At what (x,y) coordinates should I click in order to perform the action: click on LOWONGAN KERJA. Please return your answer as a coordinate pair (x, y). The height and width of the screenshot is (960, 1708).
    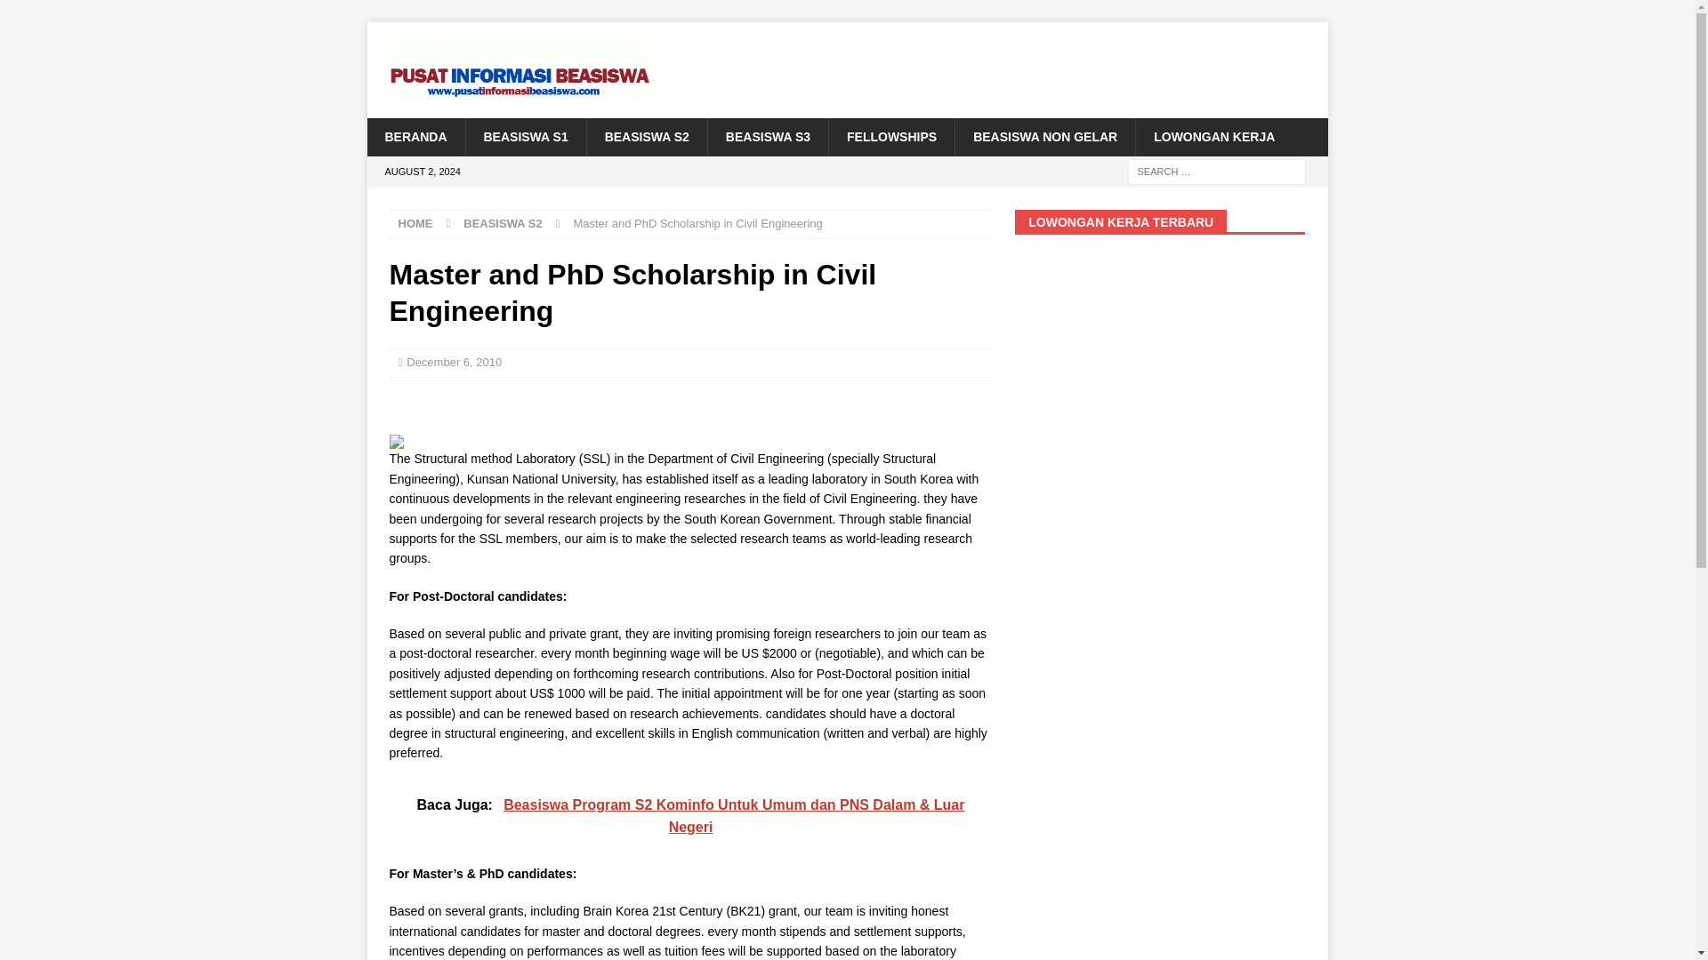
    Looking at the image, I should click on (1213, 136).